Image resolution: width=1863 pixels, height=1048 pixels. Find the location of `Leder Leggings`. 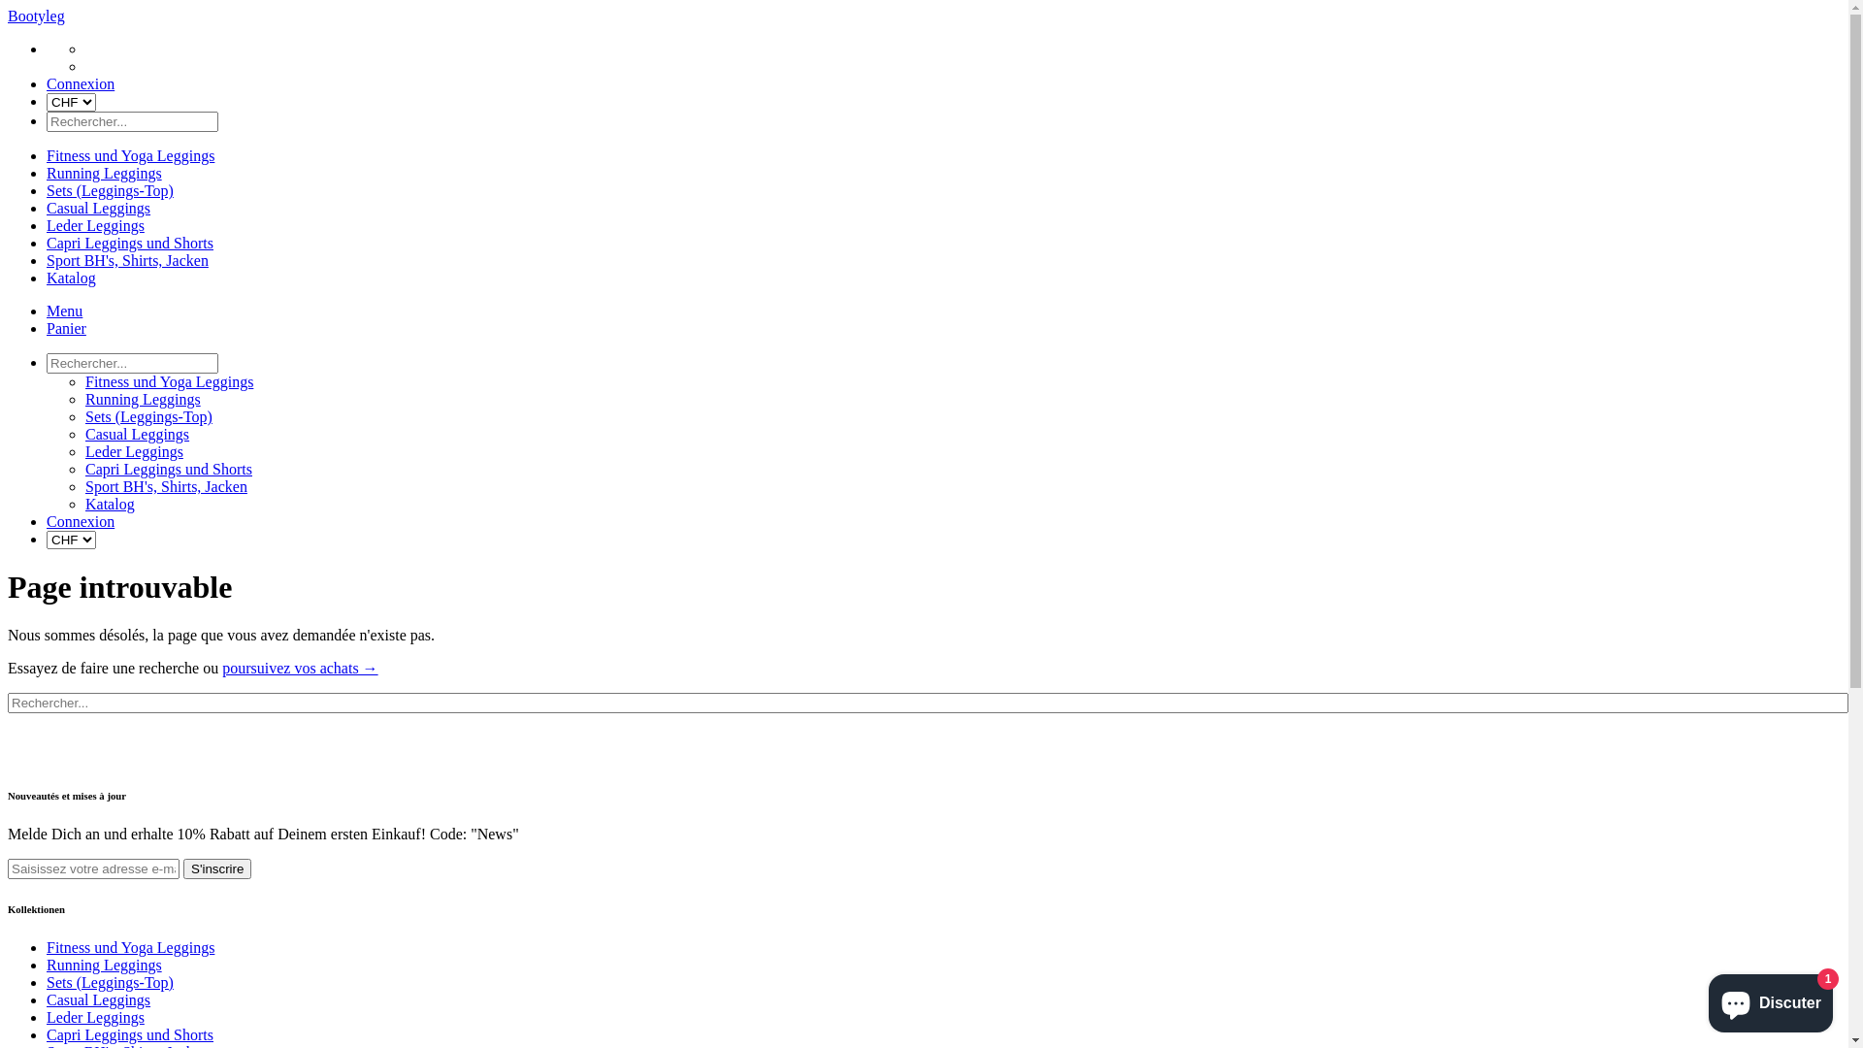

Leder Leggings is located at coordinates (95, 1017).